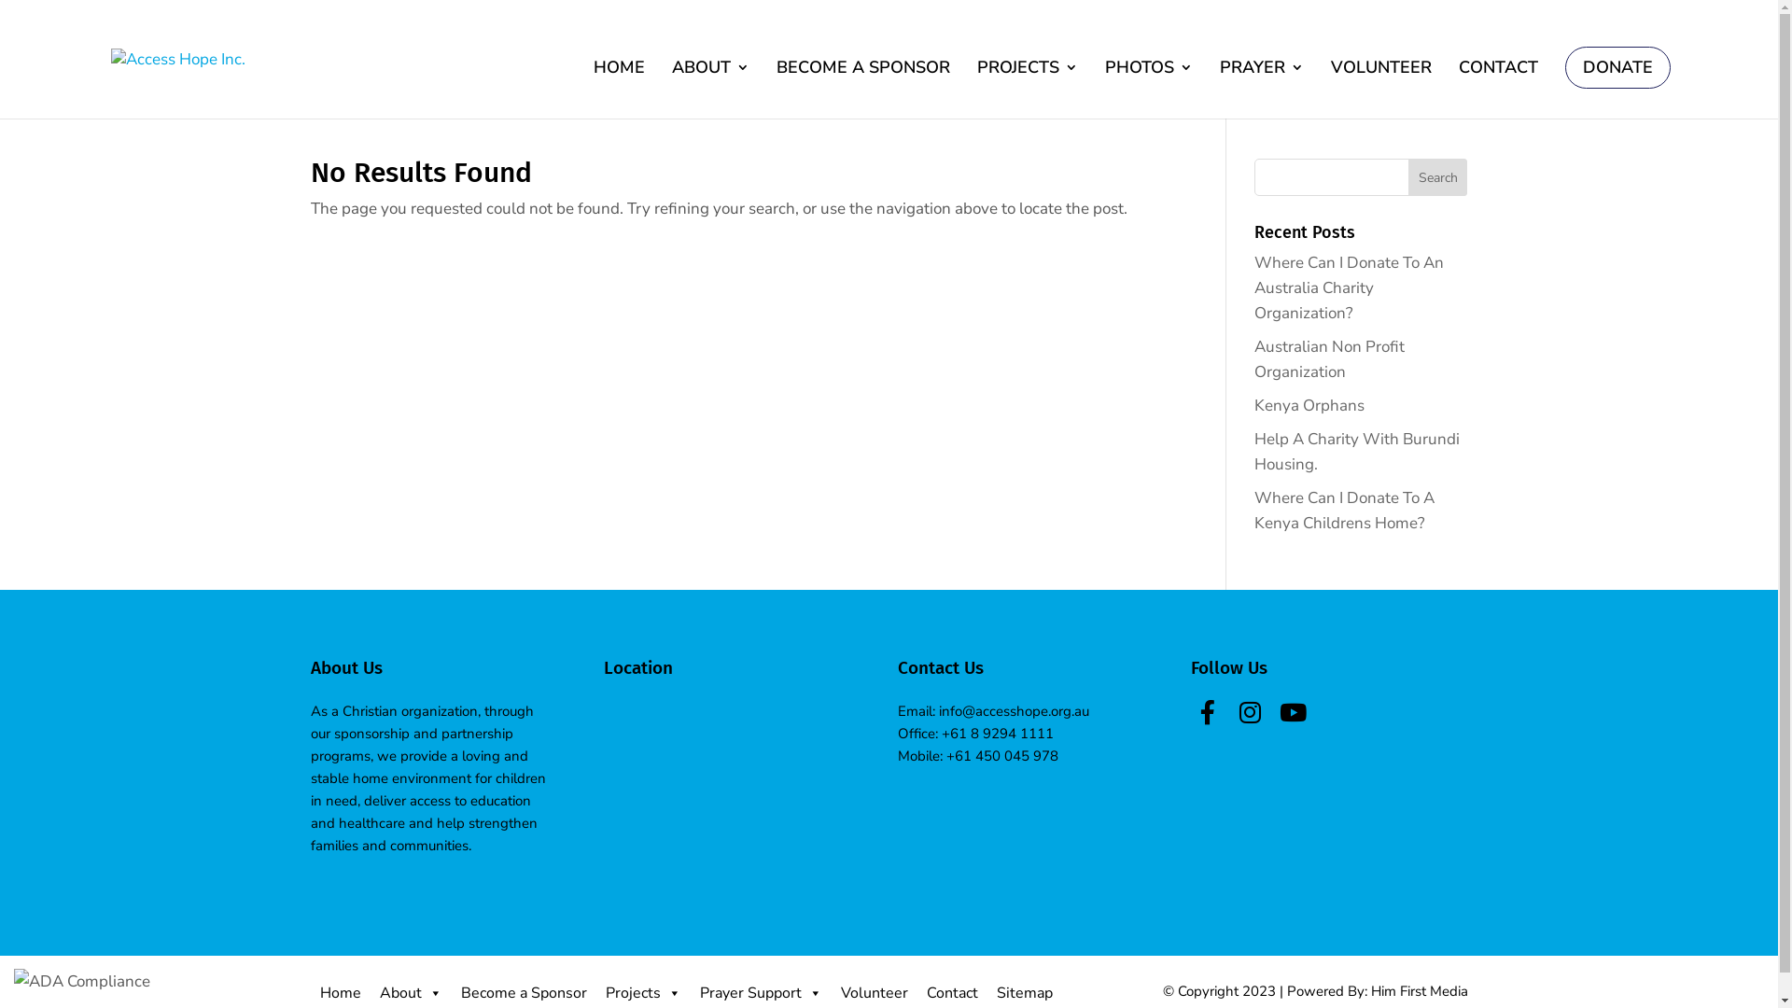 The image size is (1792, 1008). I want to click on Follow Us, so click(1251, 714).